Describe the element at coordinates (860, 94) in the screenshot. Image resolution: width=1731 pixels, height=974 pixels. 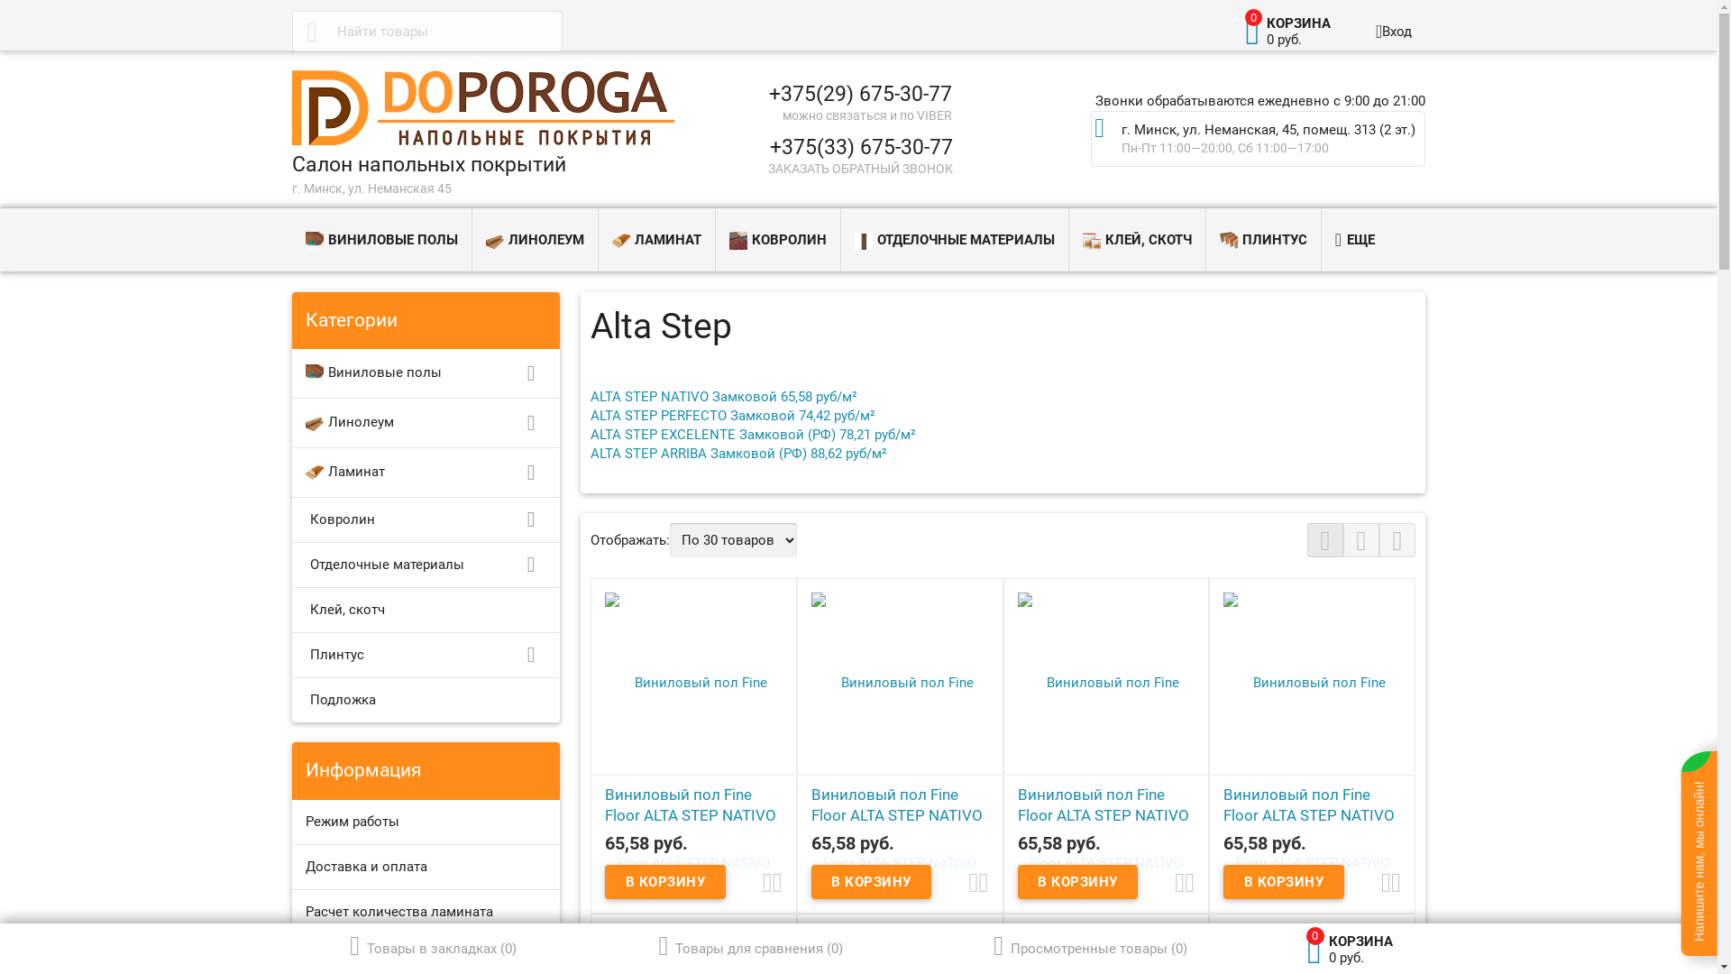
I see `+375(29) 675-30-77` at that location.